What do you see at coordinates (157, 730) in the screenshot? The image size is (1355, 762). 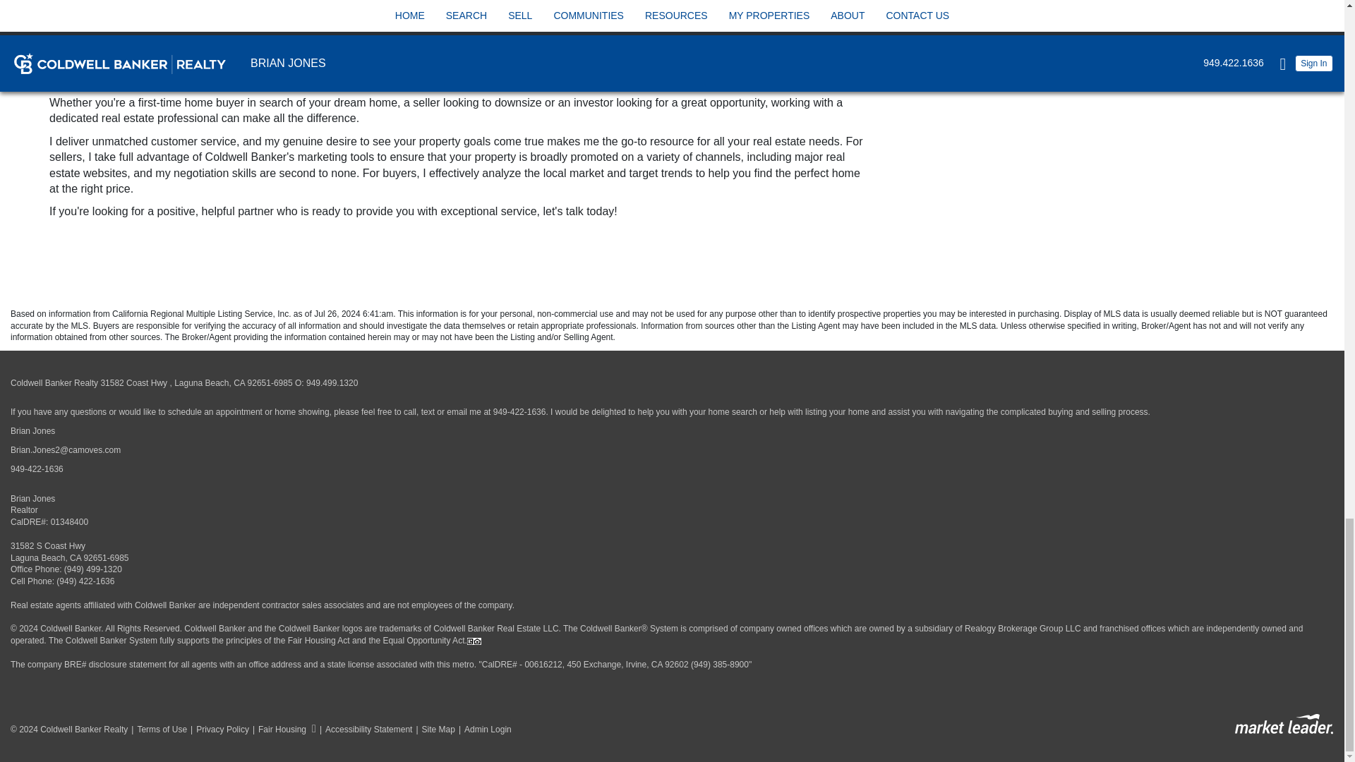 I see `Terms of Use` at bounding box center [157, 730].